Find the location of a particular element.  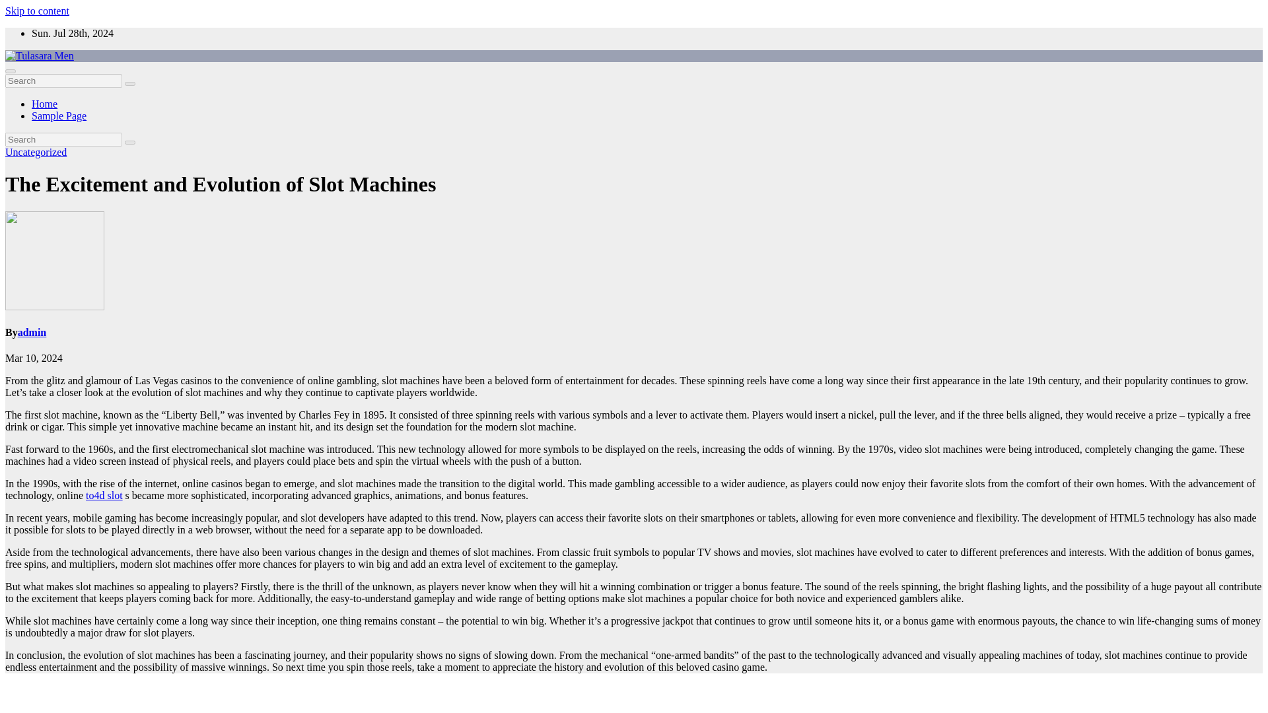

Uncategorized is located at coordinates (36, 152).